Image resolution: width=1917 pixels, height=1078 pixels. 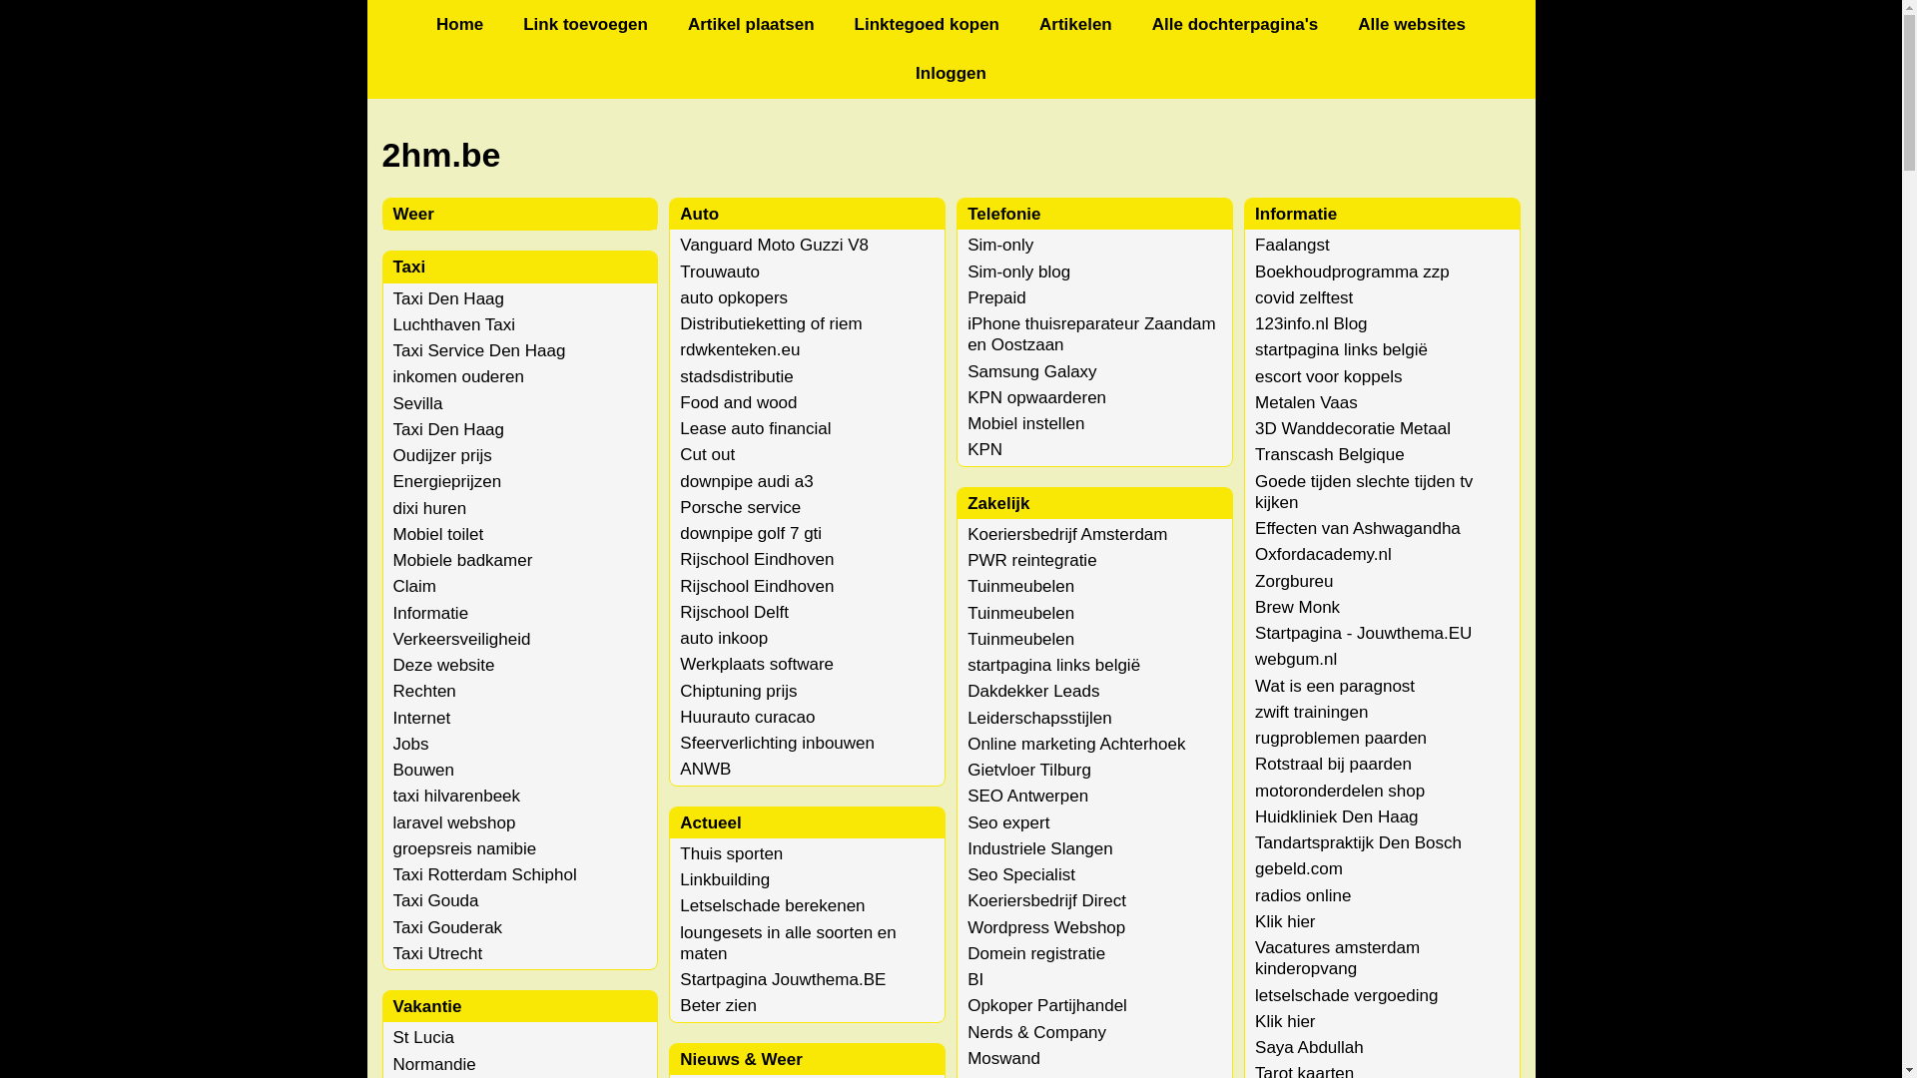 What do you see at coordinates (447, 481) in the screenshot?
I see `Energieprijzen` at bounding box center [447, 481].